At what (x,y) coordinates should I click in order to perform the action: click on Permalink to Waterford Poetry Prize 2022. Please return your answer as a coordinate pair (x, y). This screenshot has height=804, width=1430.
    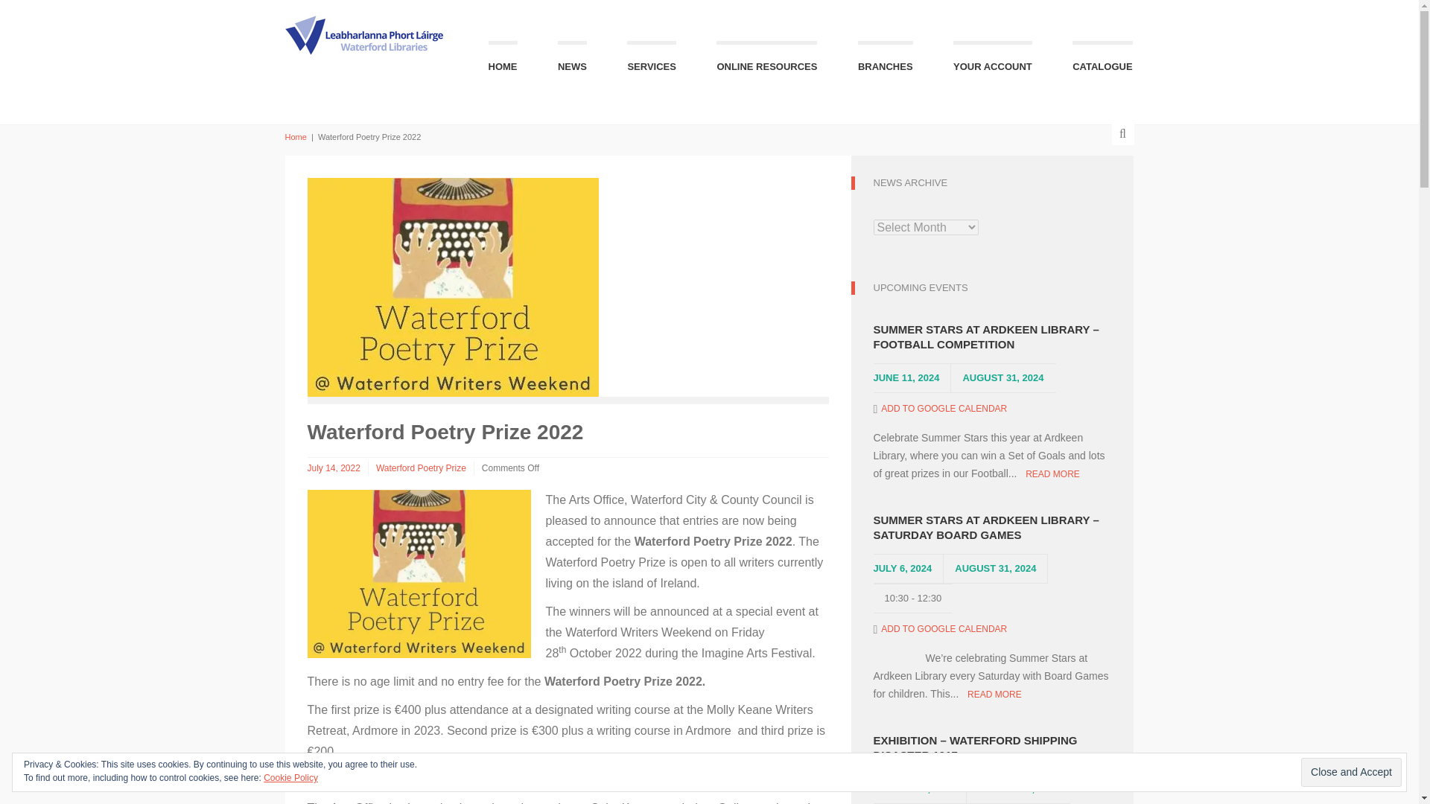
    Looking at the image, I should click on (334, 468).